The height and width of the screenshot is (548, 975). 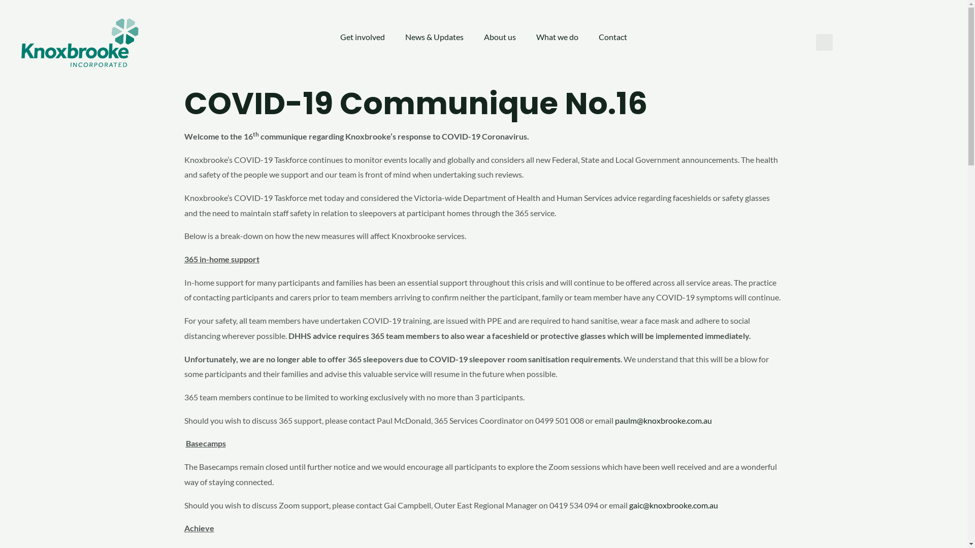 I want to click on gaic@knoxbrooke.com.au, so click(x=673, y=505).